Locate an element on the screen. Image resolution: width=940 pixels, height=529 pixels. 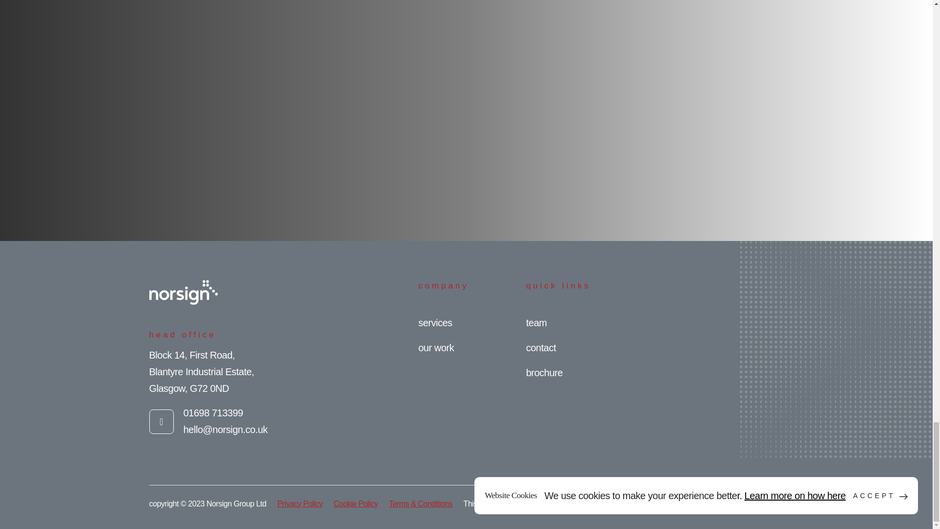
brochure is located at coordinates (543, 372).